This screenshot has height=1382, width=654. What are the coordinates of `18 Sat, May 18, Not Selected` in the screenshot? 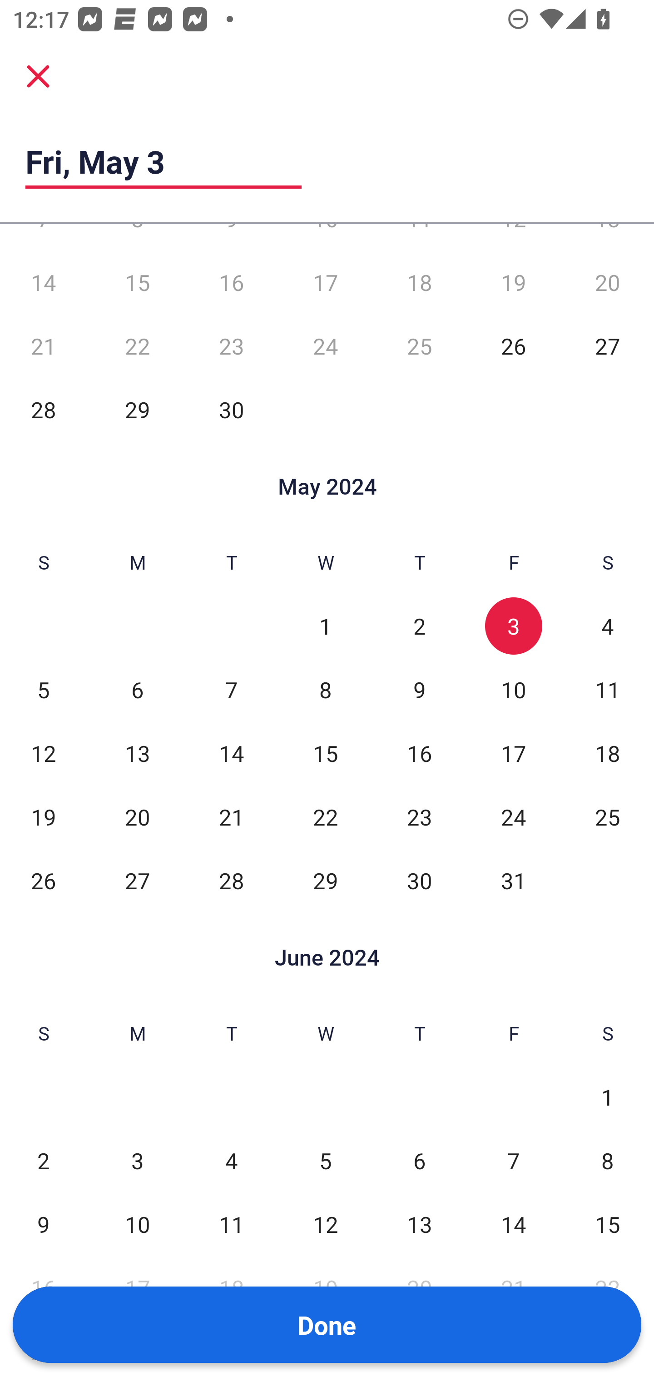 It's located at (608, 753).